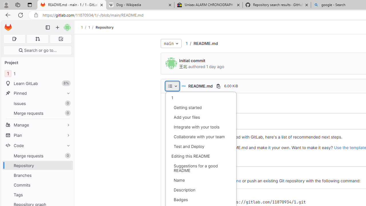 This screenshot has height=206, width=366. What do you see at coordinates (37, 103) in the screenshot?
I see `Issues0` at bounding box center [37, 103].